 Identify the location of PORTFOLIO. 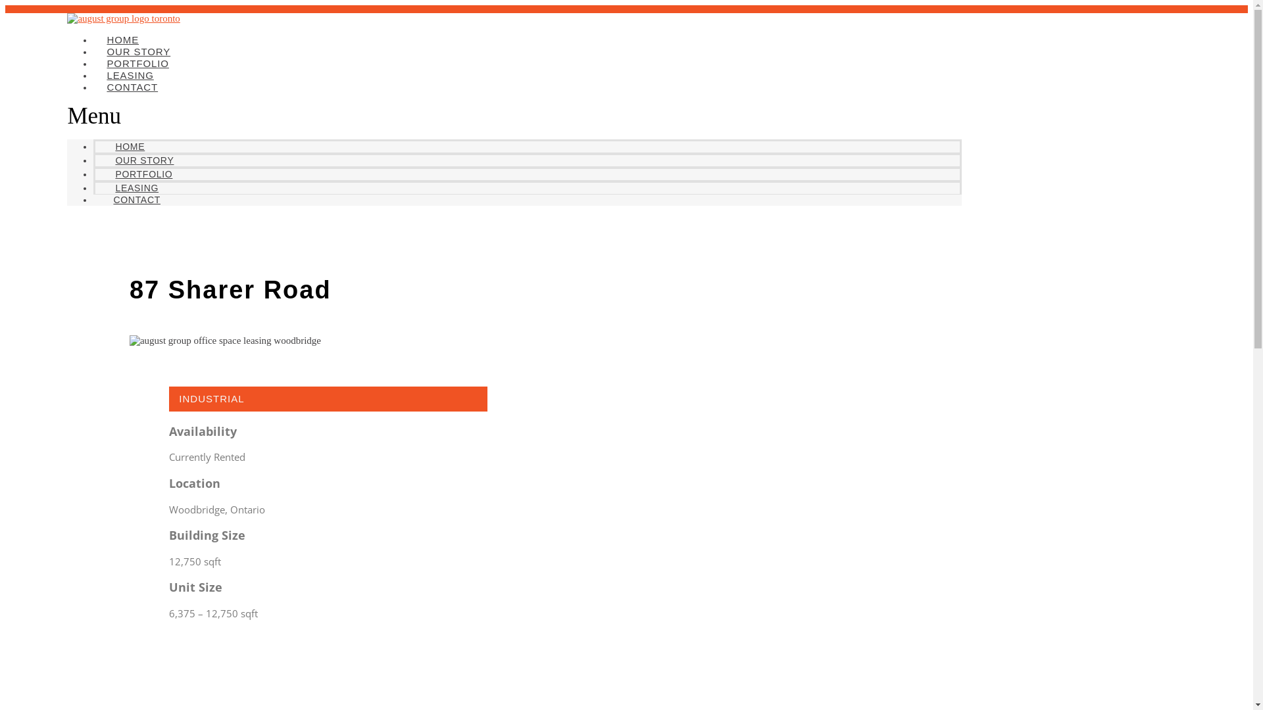
(138, 63).